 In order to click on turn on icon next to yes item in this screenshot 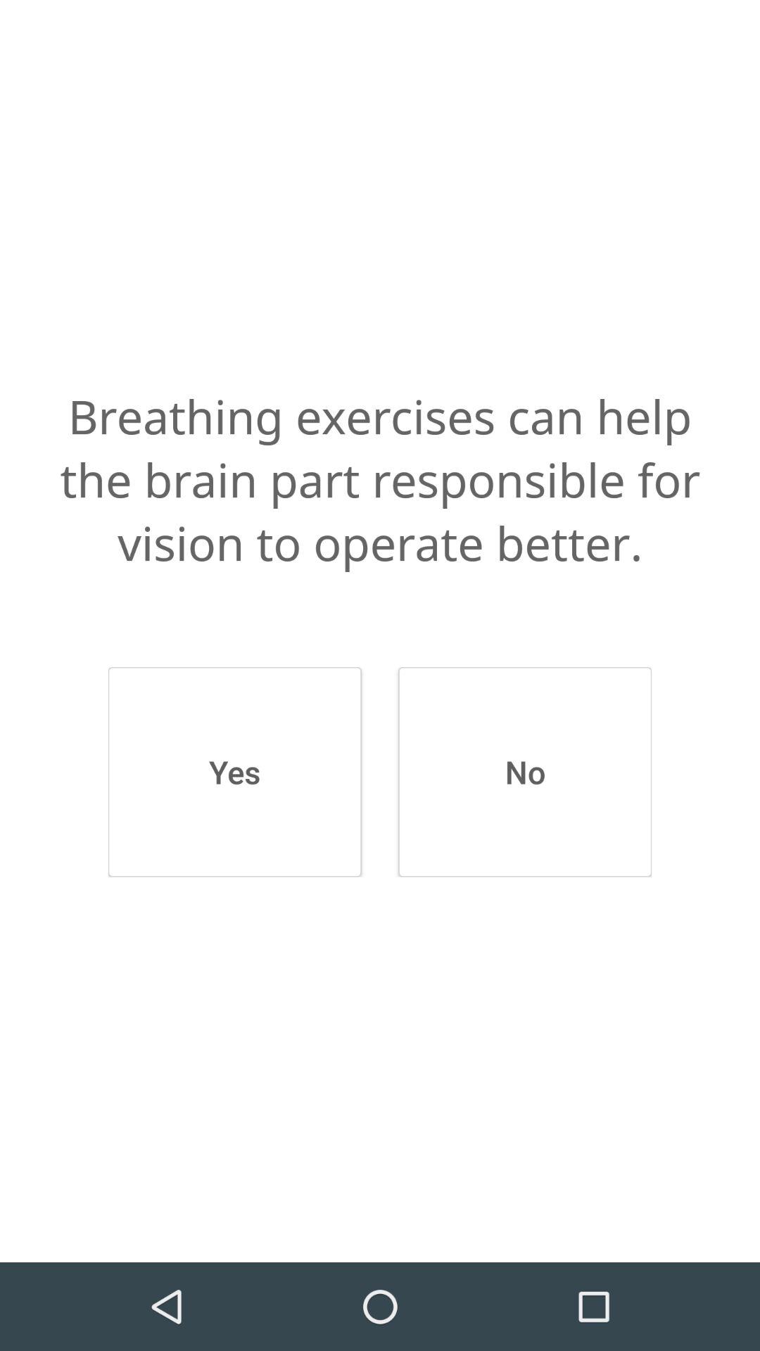, I will do `click(525, 772)`.